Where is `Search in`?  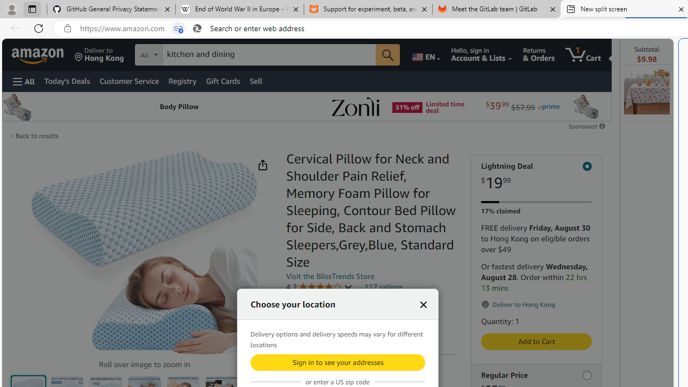 Search in is located at coordinates (188, 55).